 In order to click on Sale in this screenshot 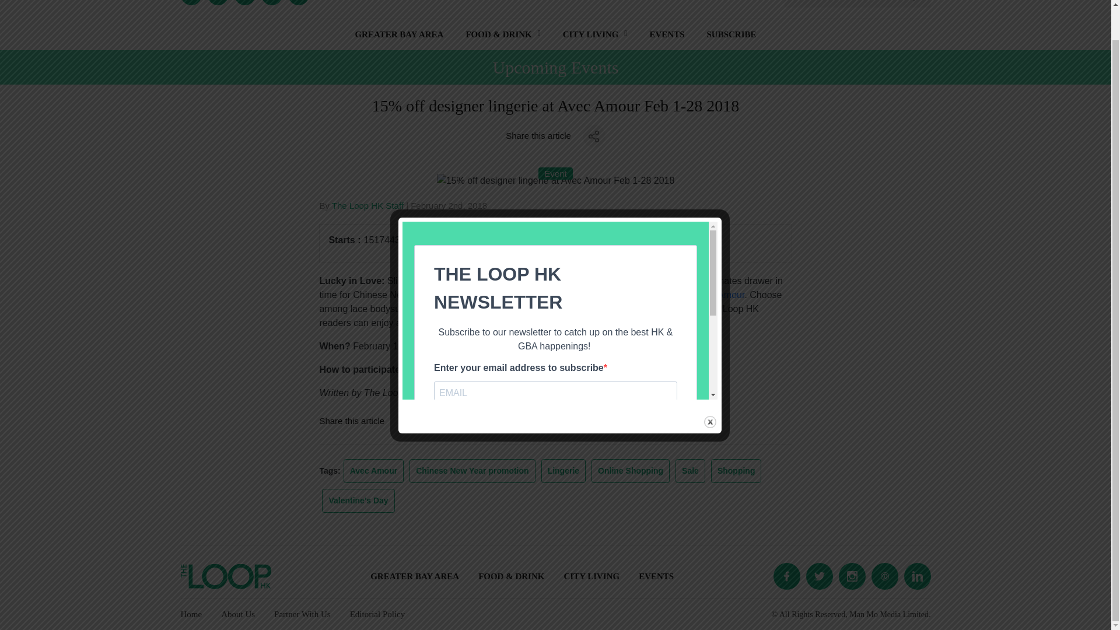, I will do `click(690, 470)`.